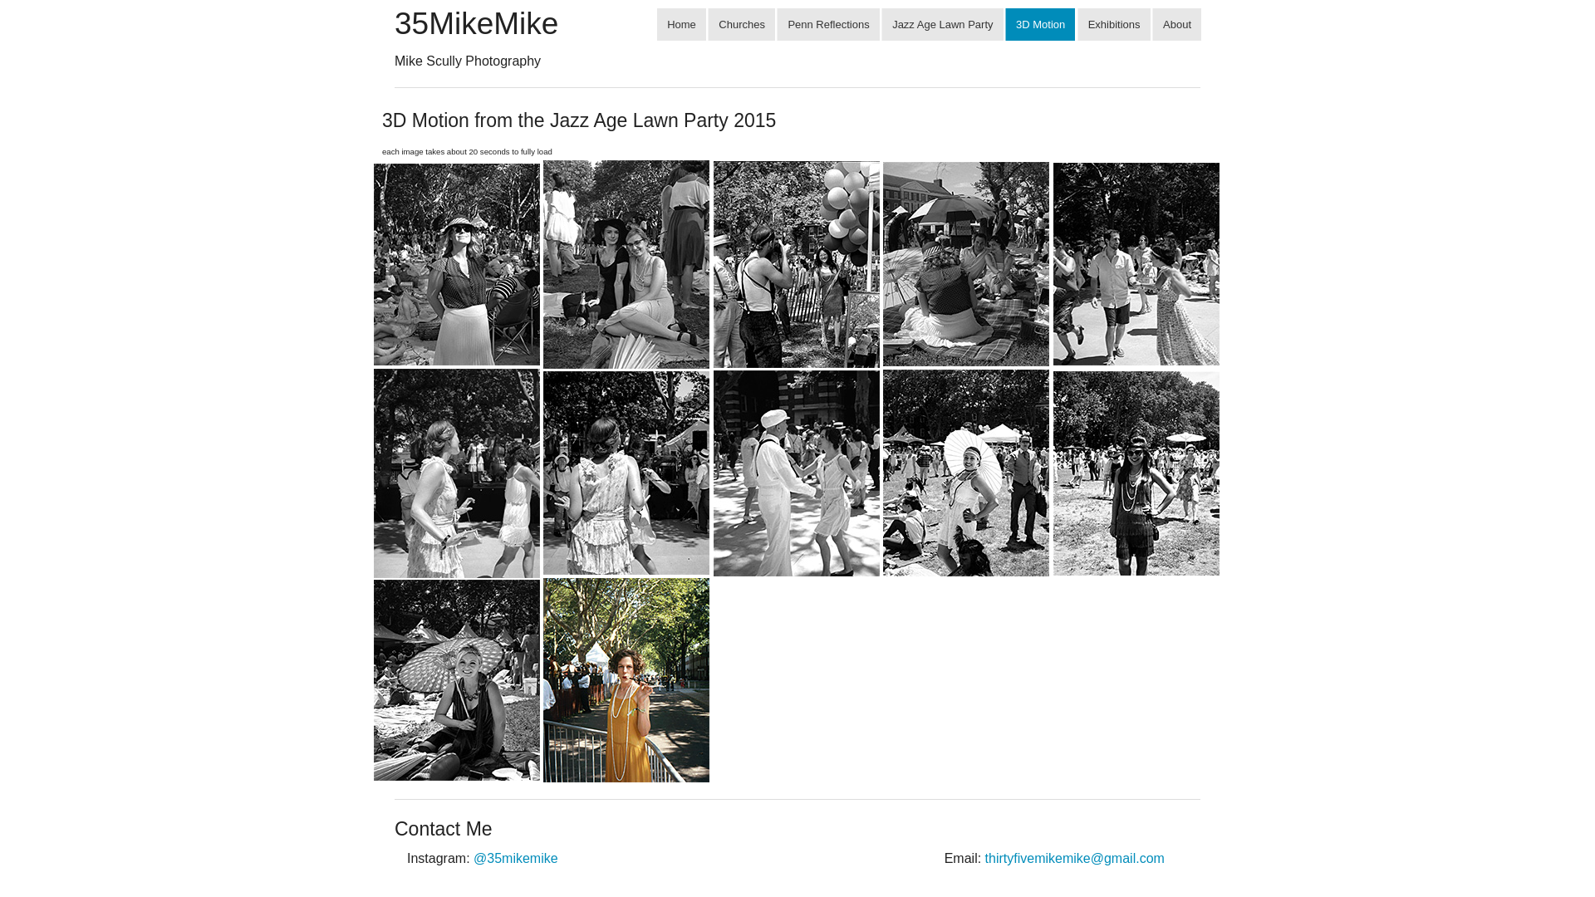  What do you see at coordinates (516, 859) in the screenshot?
I see `@35mikemike` at bounding box center [516, 859].